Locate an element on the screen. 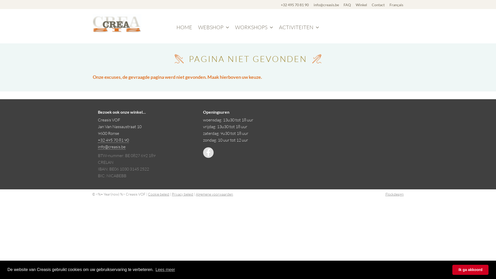  Privacy beleid is located at coordinates (182, 194).